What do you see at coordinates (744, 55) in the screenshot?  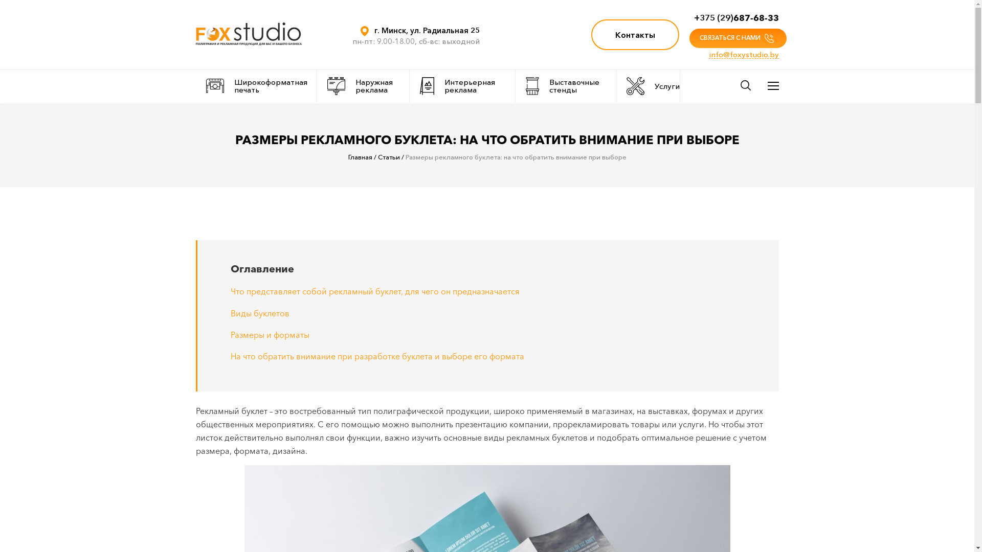 I see `info@foxystudio.by` at bounding box center [744, 55].